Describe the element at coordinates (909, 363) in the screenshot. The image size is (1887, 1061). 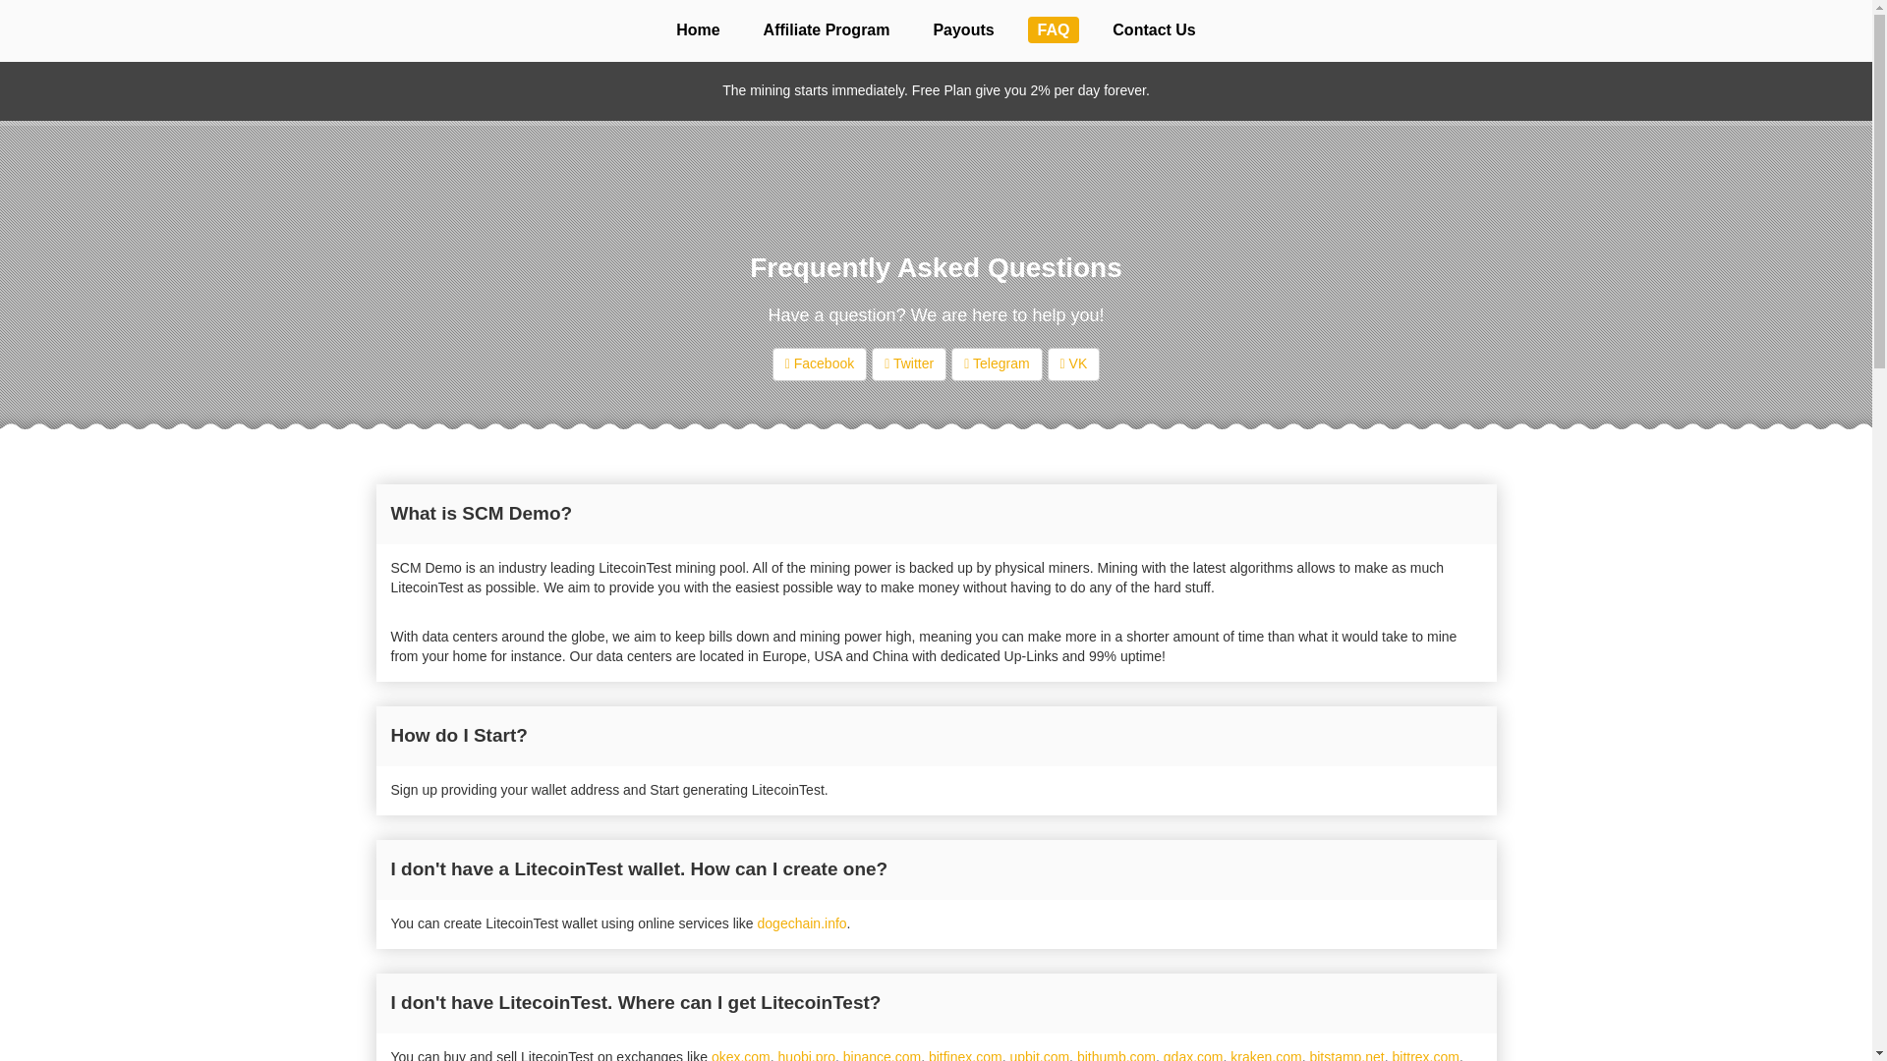
I see `Twitter` at that location.